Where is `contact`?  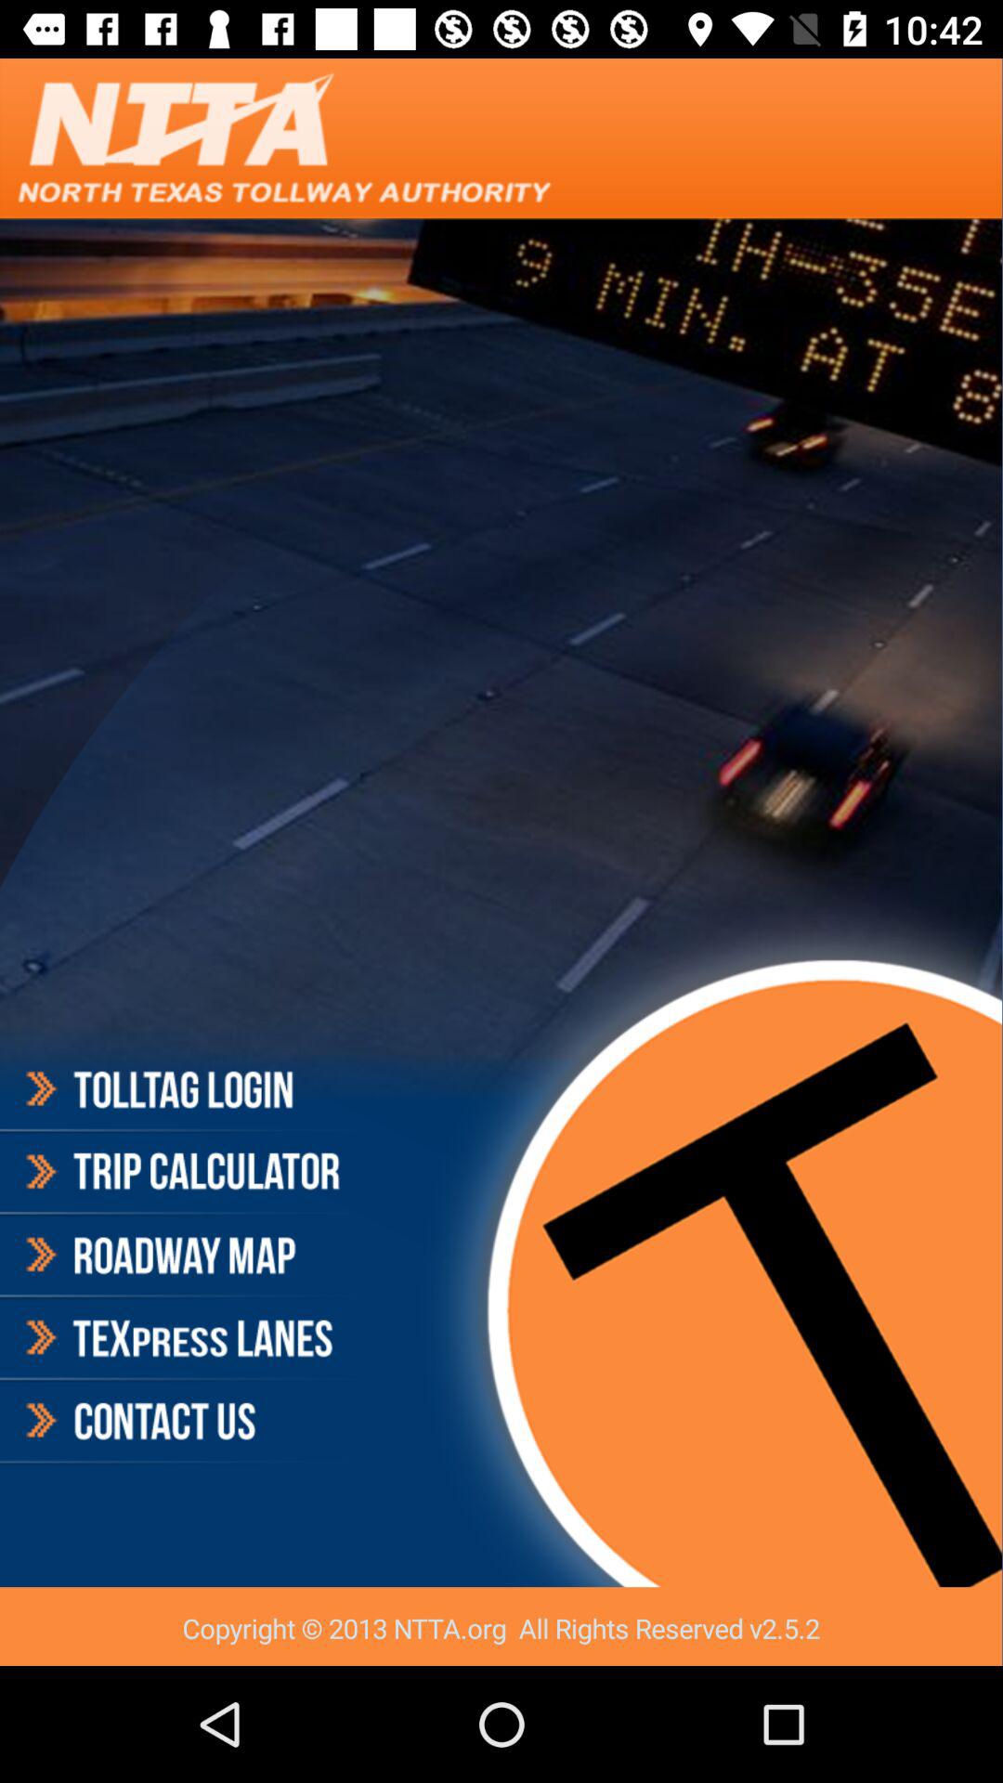
contact is located at coordinates (180, 1421).